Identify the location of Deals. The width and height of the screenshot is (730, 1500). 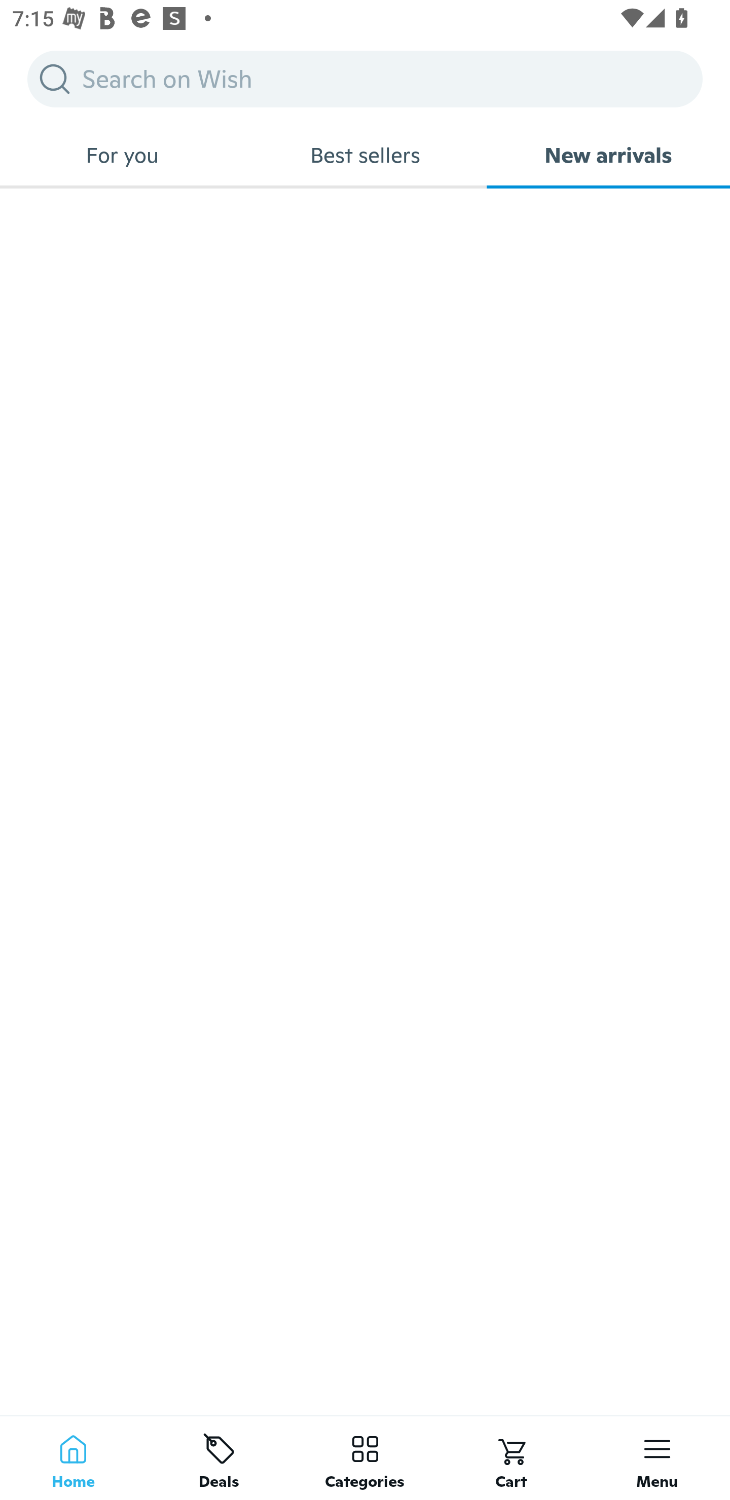
(219, 1457).